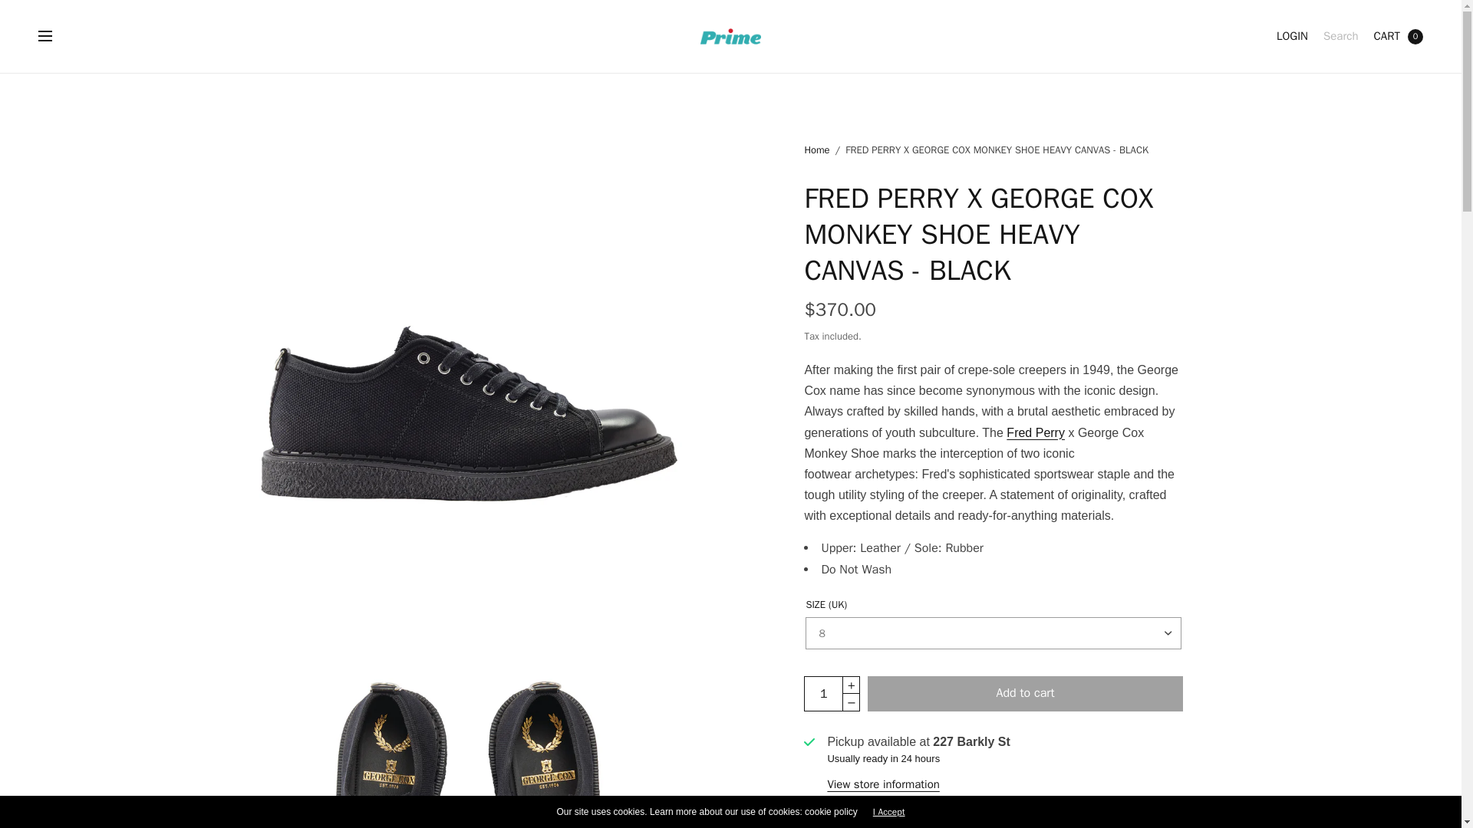 The image size is (1473, 828). Describe the element at coordinates (1340, 36) in the screenshot. I see `Search` at that location.